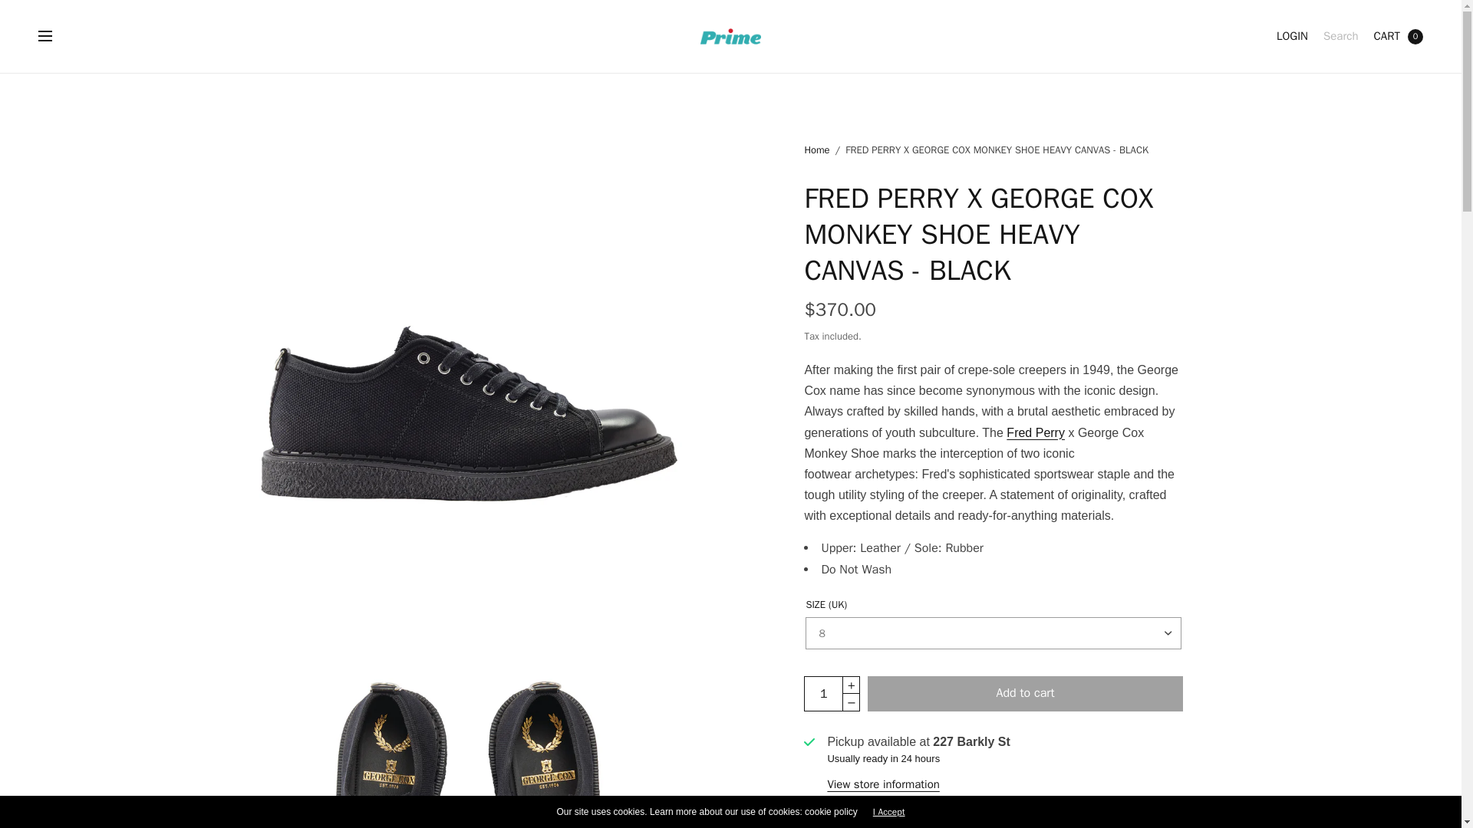 The image size is (1473, 828). Describe the element at coordinates (1340, 36) in the screenshot. I see `Search` at that location.